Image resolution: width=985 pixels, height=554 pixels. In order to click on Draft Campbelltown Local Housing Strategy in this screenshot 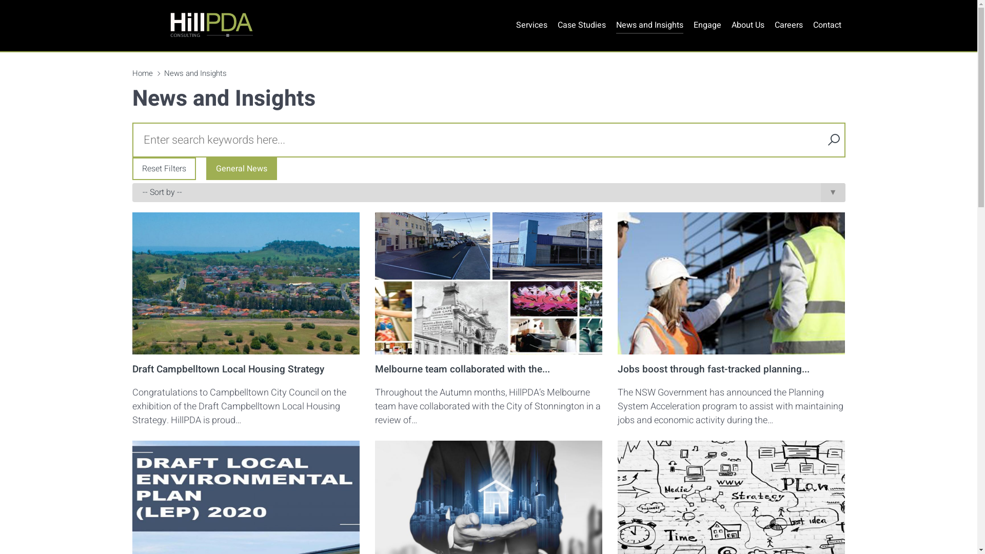, I will do `click(228, 369)`.